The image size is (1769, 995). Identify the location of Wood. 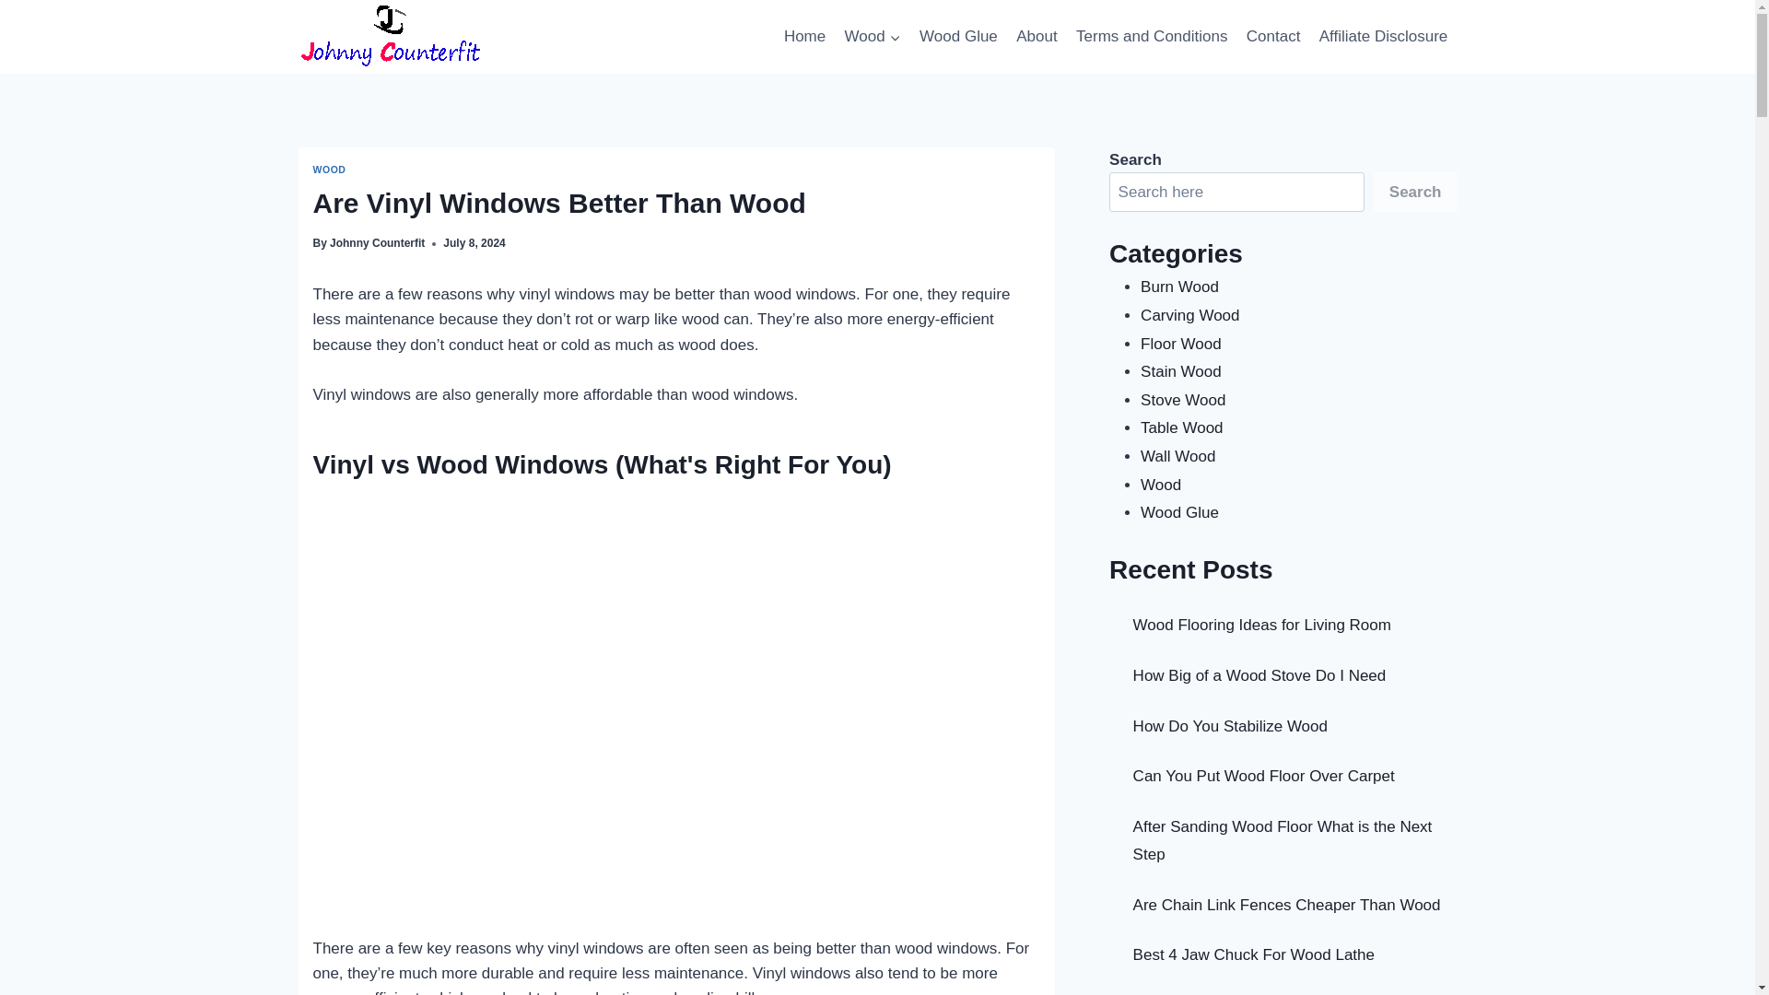
(872, 37).